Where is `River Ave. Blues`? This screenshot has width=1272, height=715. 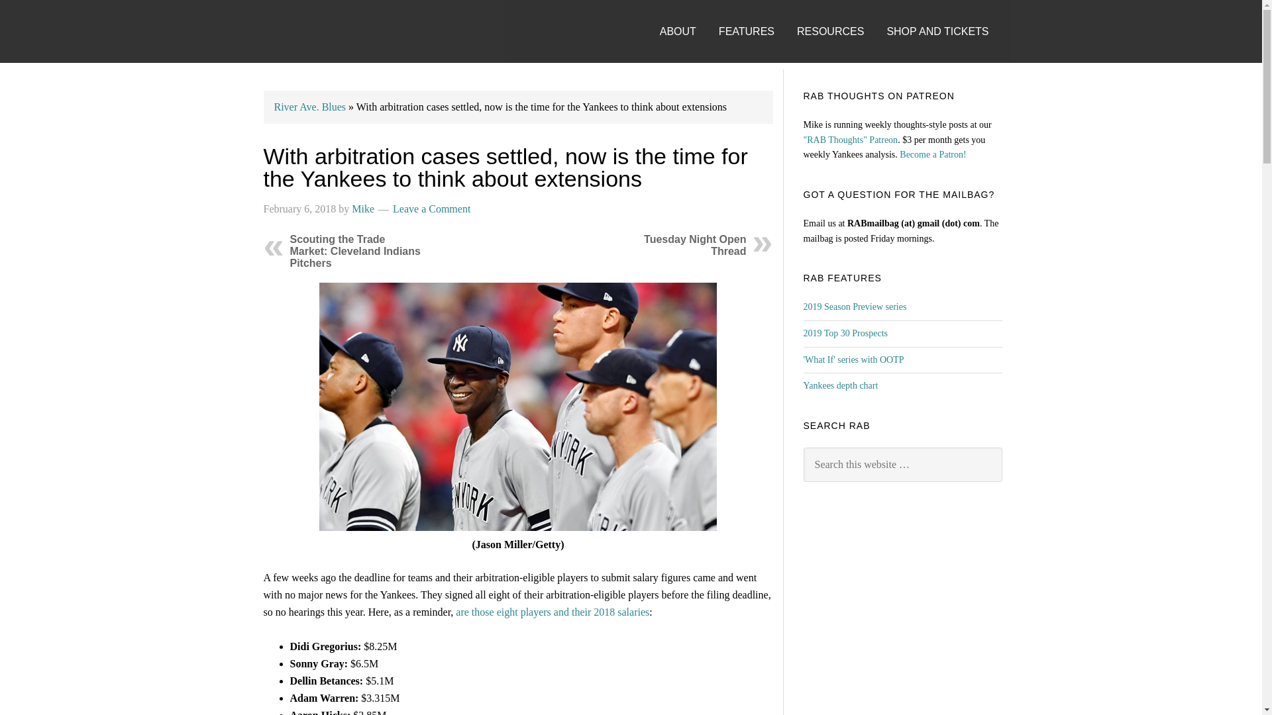
River Ave. Blues is located at coordinates (310, 107).